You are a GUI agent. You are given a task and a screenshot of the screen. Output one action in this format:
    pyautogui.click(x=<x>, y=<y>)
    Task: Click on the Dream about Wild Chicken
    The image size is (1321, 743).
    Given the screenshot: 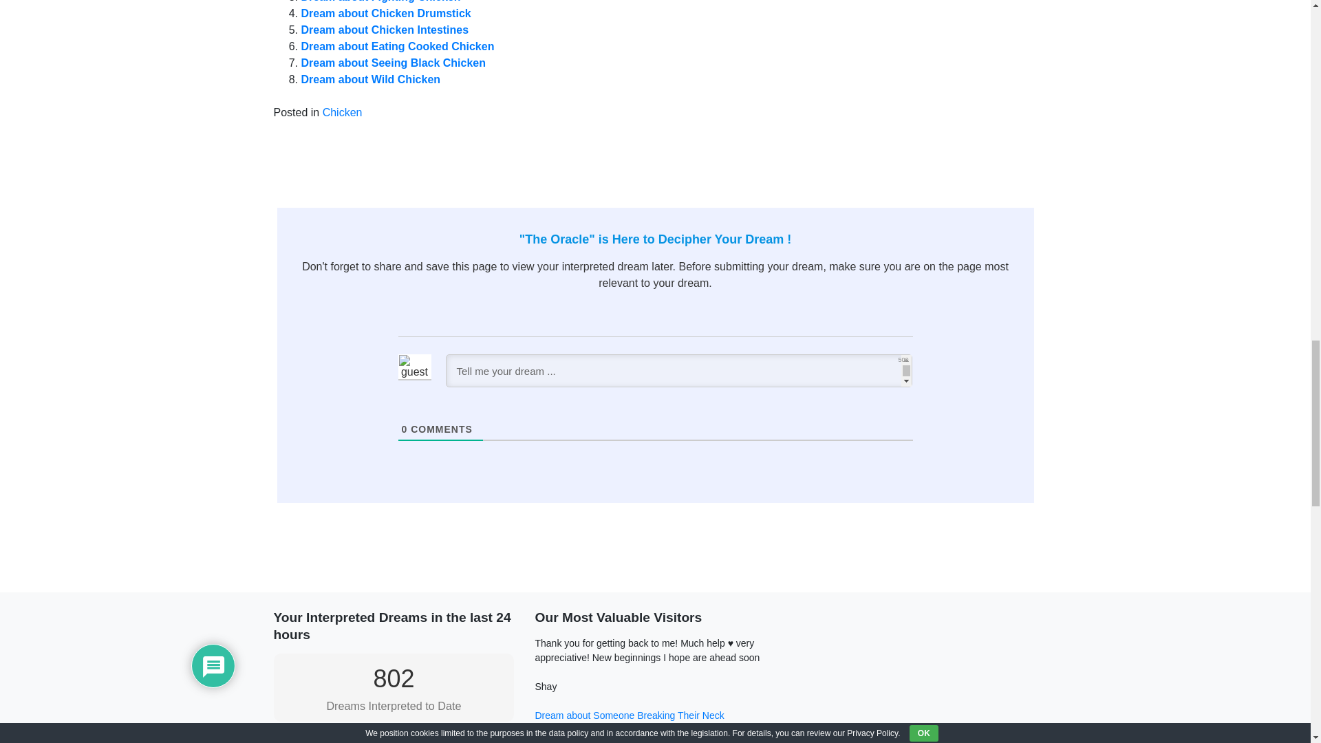 What is the action you would take?
    pyautogui.click(x=371, y=79)
    